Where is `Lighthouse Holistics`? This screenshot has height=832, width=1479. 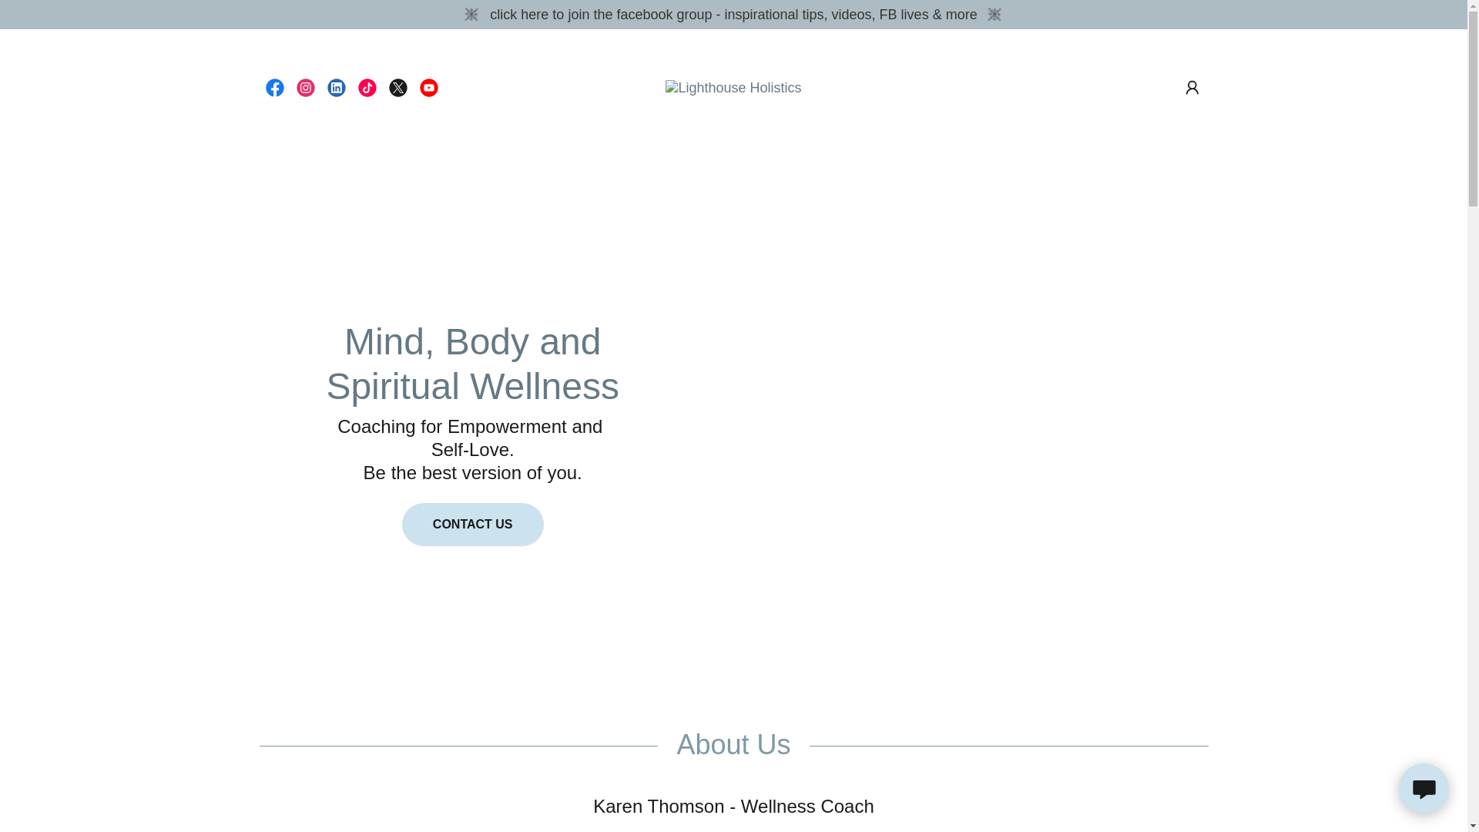
Lighthouse Holistics is located at coordinates (733, 87).